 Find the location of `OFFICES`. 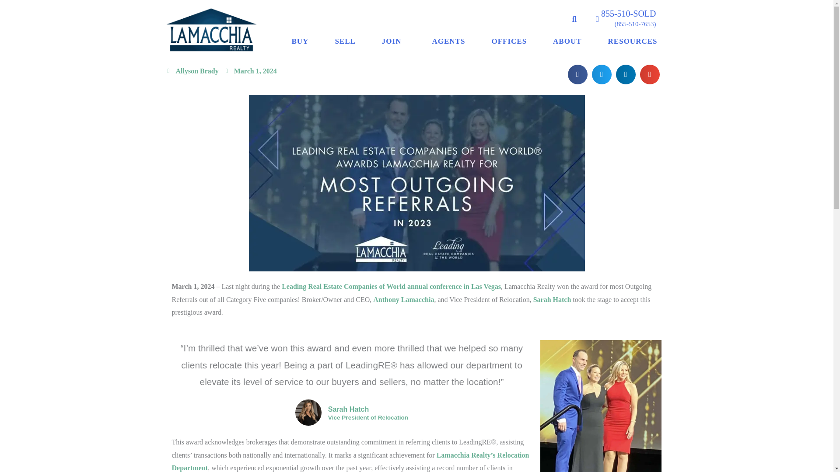

OFFICES is located at coordinates (509, 41).